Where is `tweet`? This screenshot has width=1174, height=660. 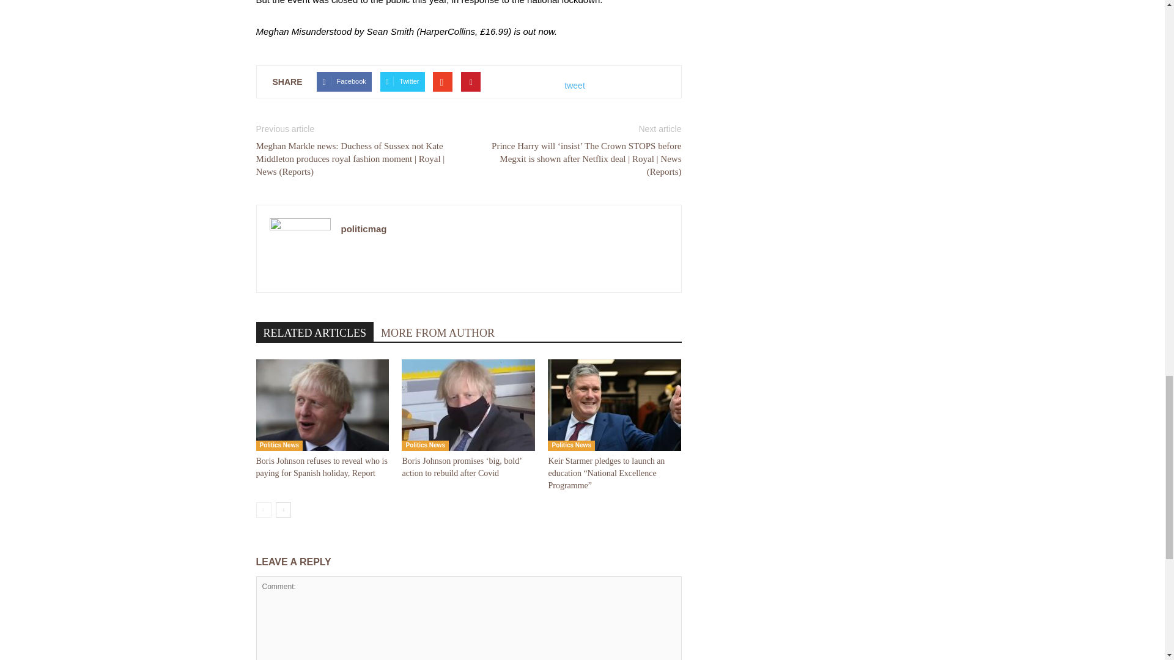 tweet is located at coordinates (575, 86).